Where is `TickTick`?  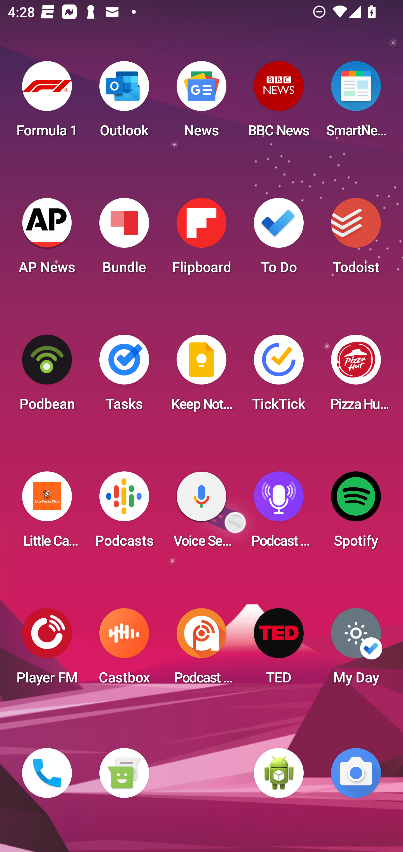
TickTick is located at coordinates (279, 376).